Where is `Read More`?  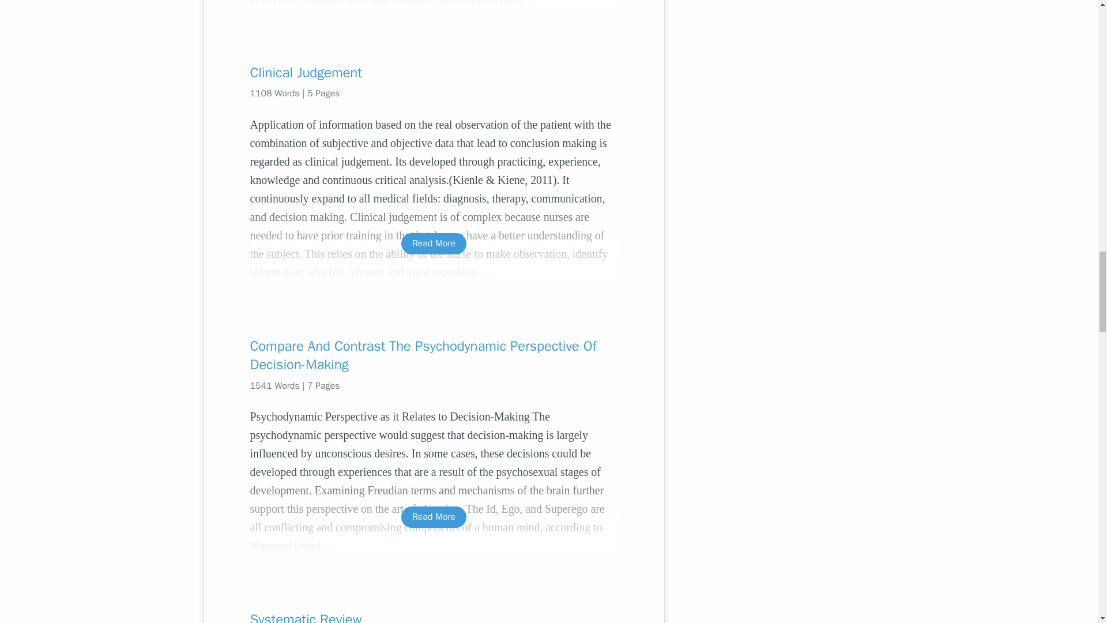
Read More is located at coordinates (434, 243).